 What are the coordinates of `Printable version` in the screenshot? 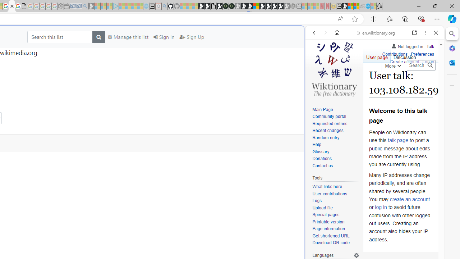 It's located at (328, 222).